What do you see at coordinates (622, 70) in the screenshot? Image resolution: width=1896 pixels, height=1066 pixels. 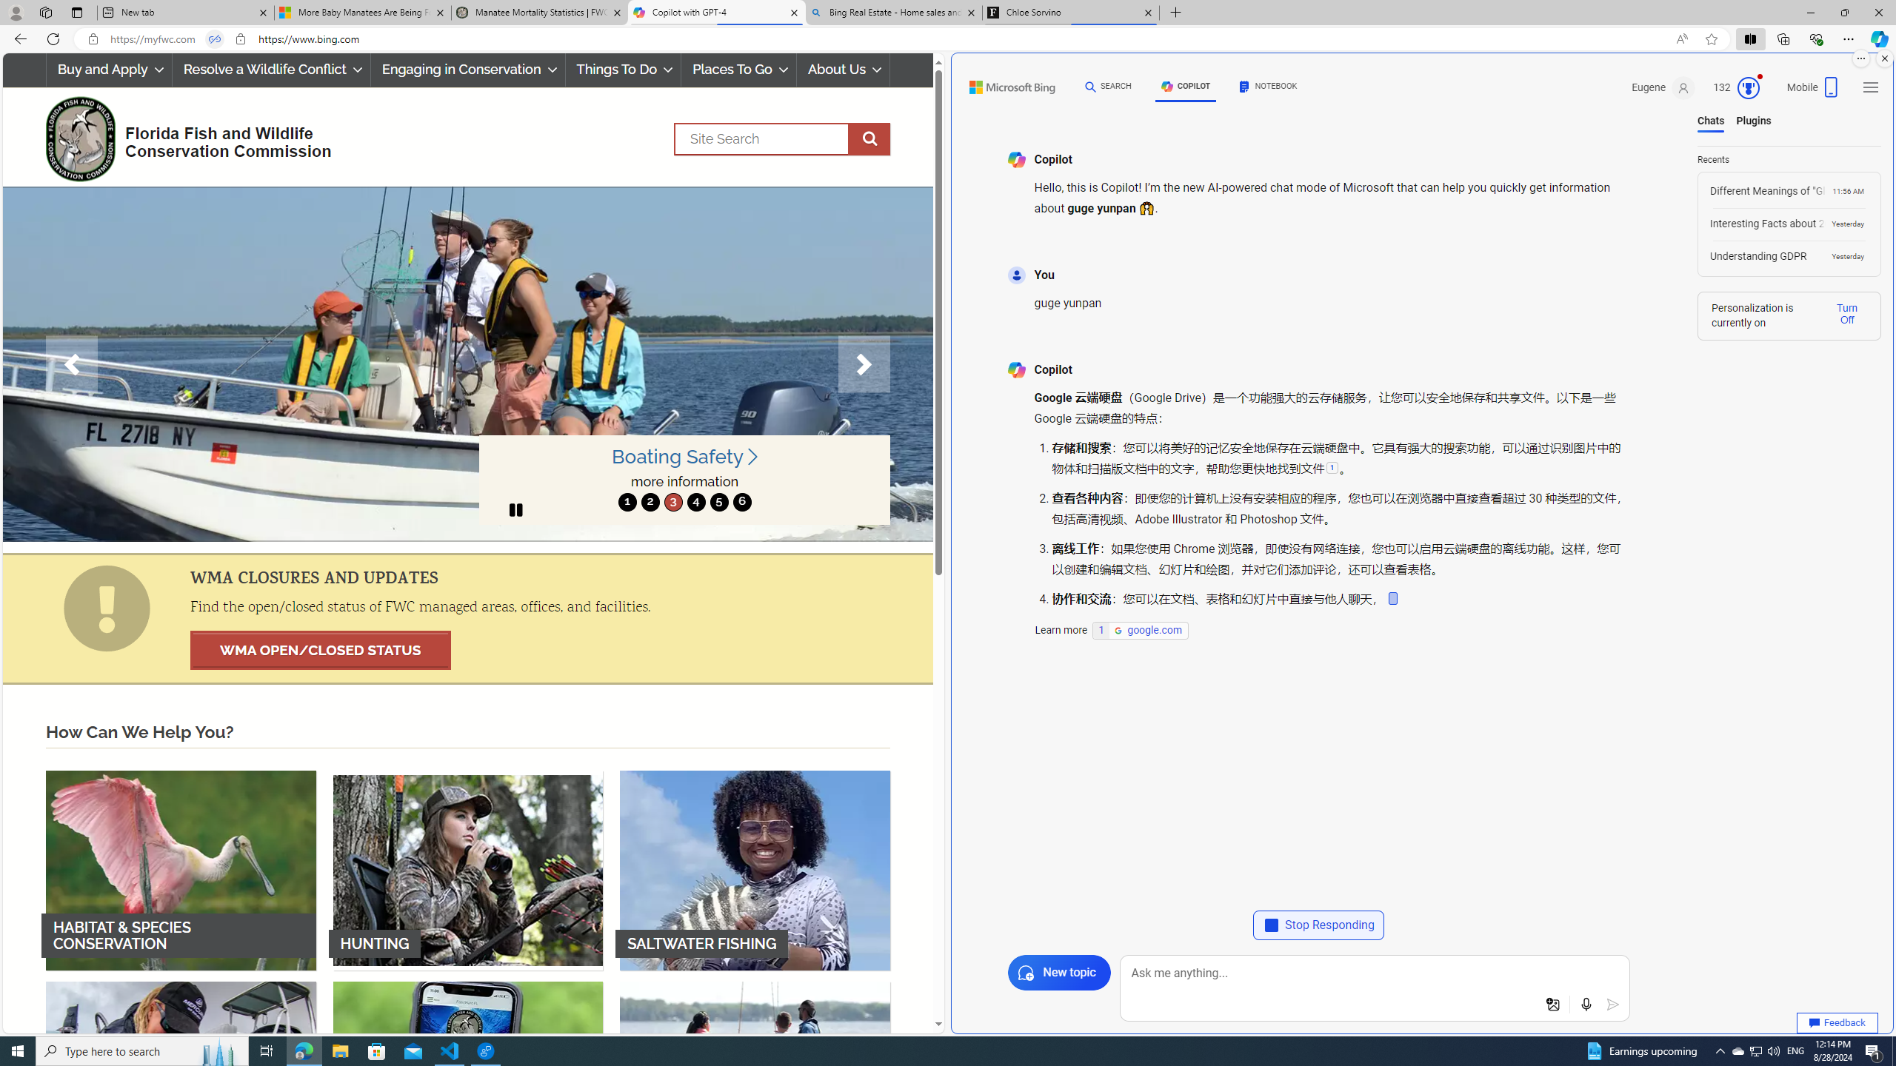 I see `Things To Do` at bounding box center [622, 70].